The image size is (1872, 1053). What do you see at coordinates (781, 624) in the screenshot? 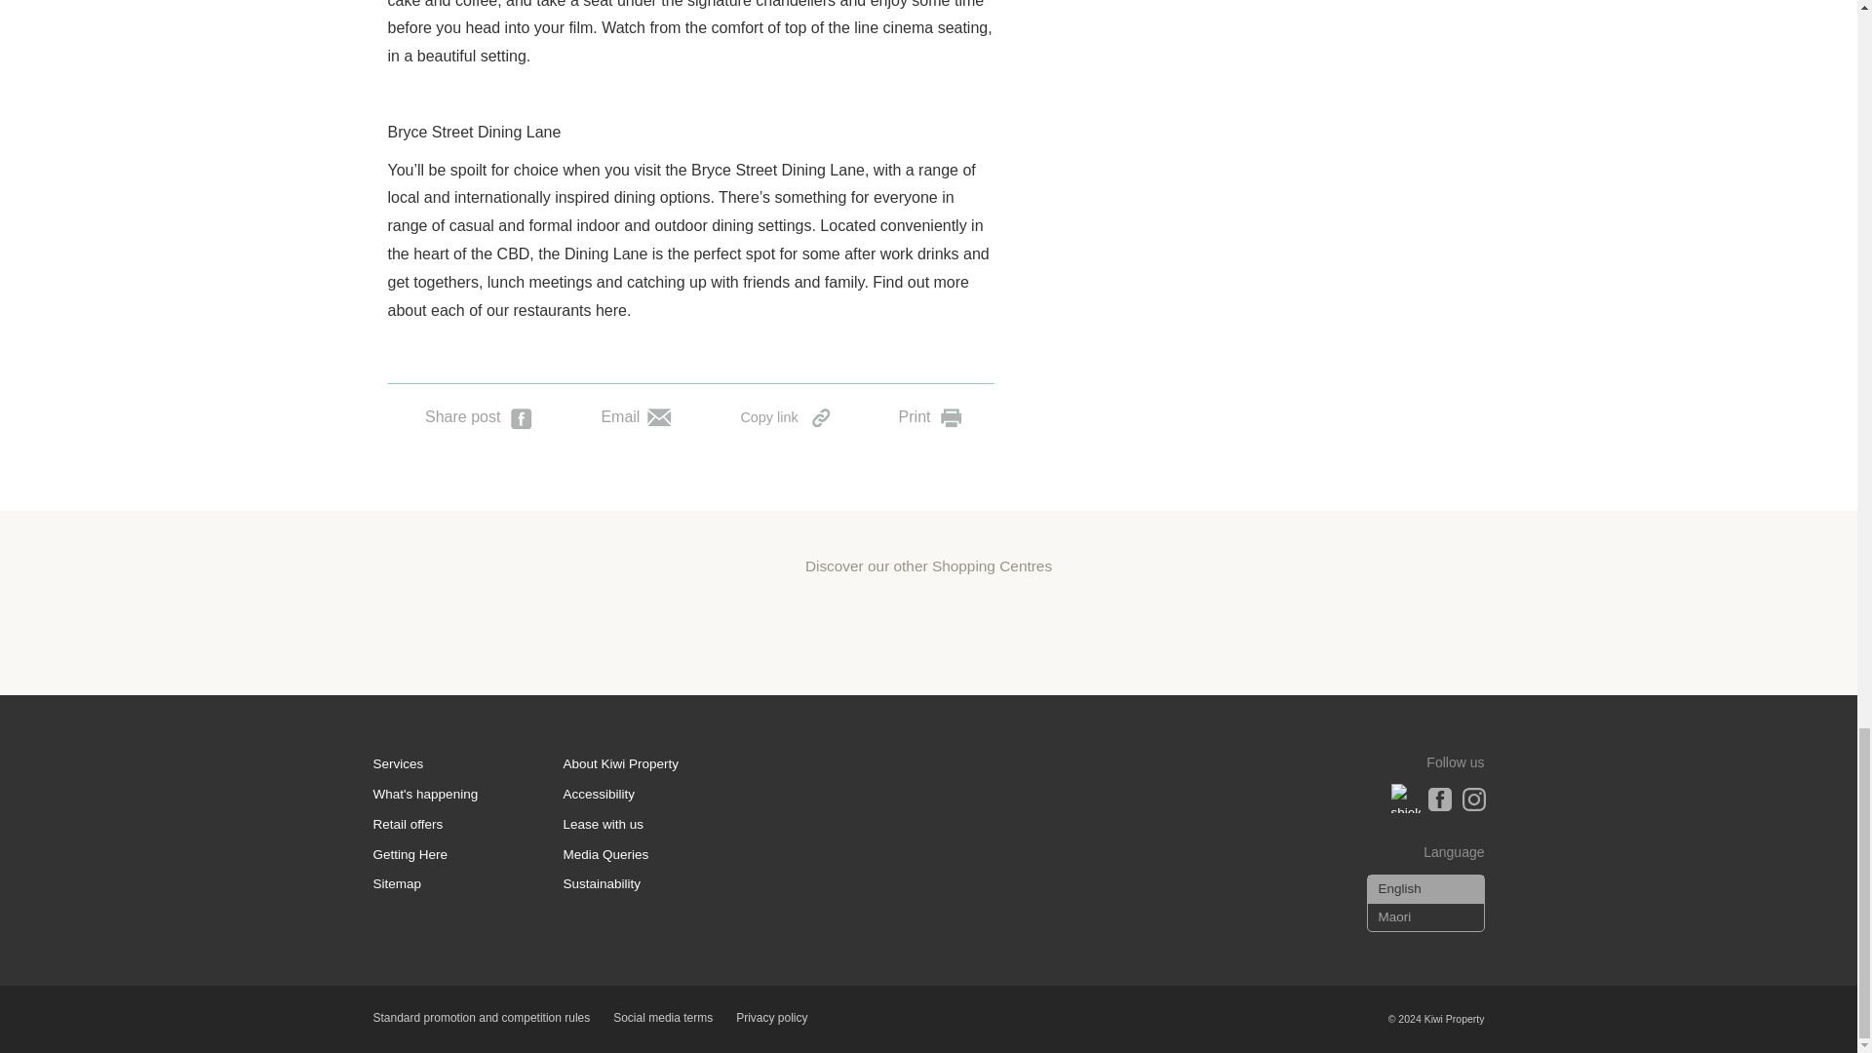
I see `Visit the LynnMall website` at bounding box center [781, 624].